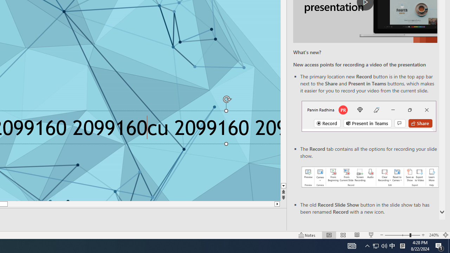 The height and width of the screenshot is (253, 450). Describe the element at coordinates (434, 235) in the screenshot. I see `Zoom 240%` at that location.